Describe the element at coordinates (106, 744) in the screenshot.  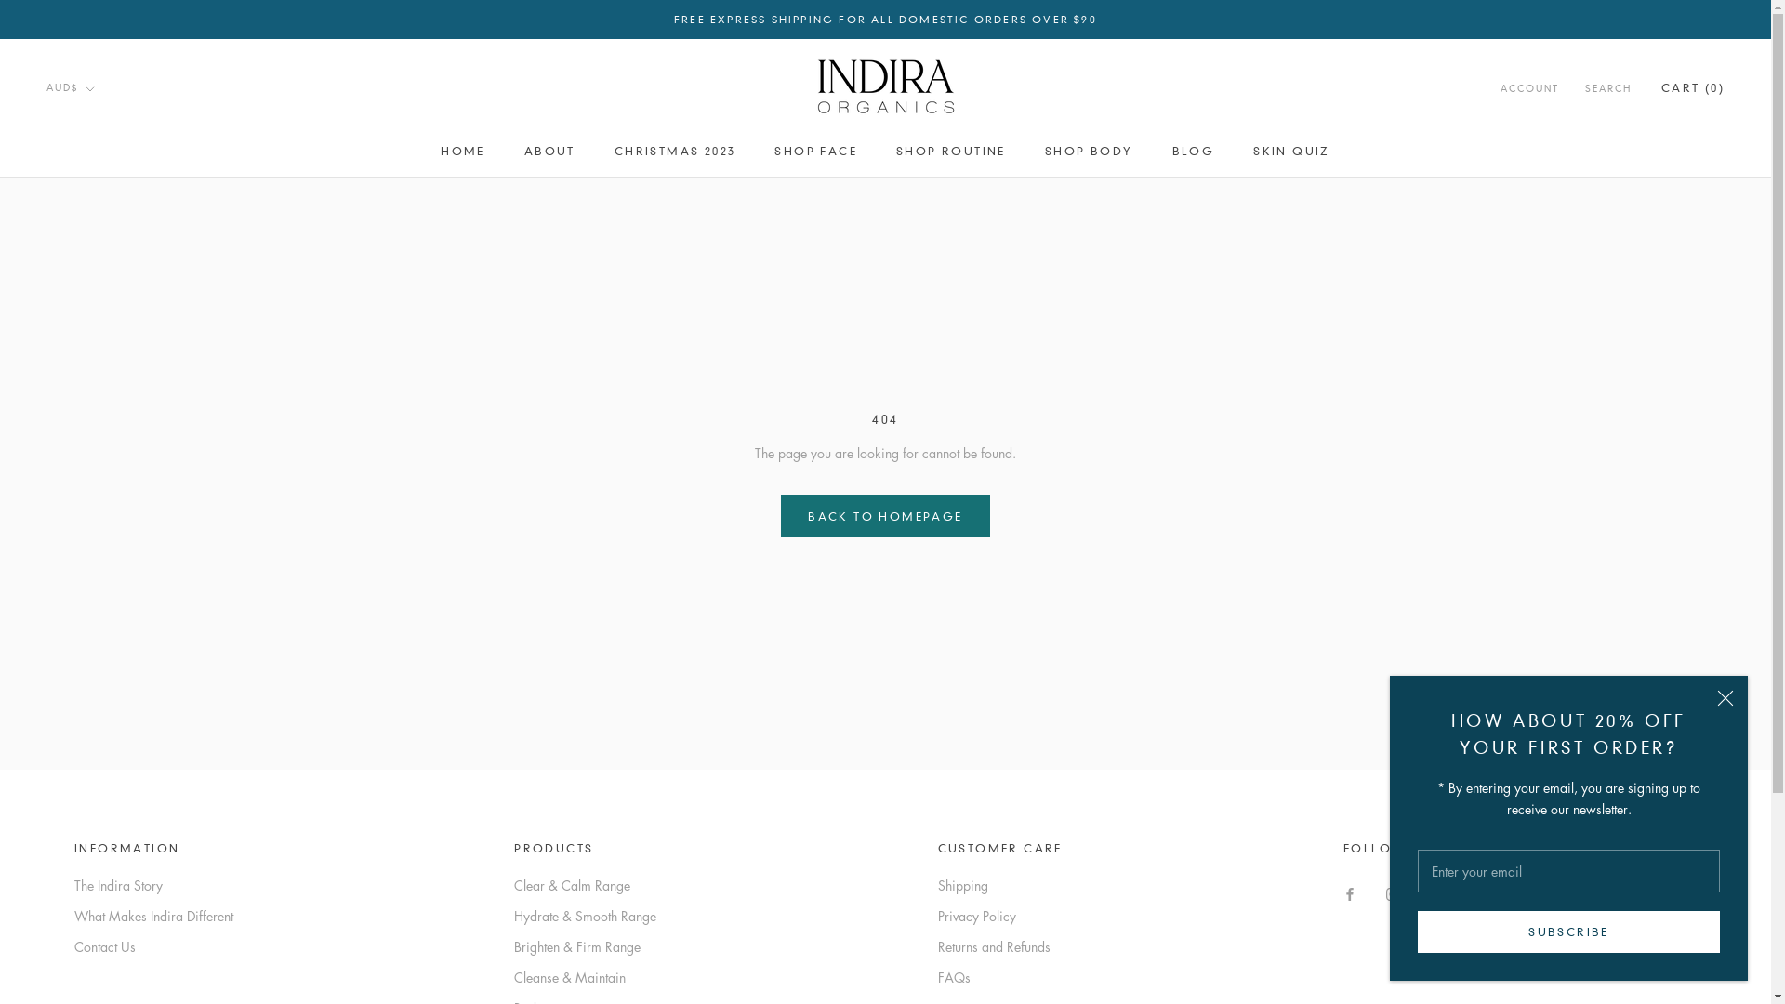
I see `DJF` at that location.